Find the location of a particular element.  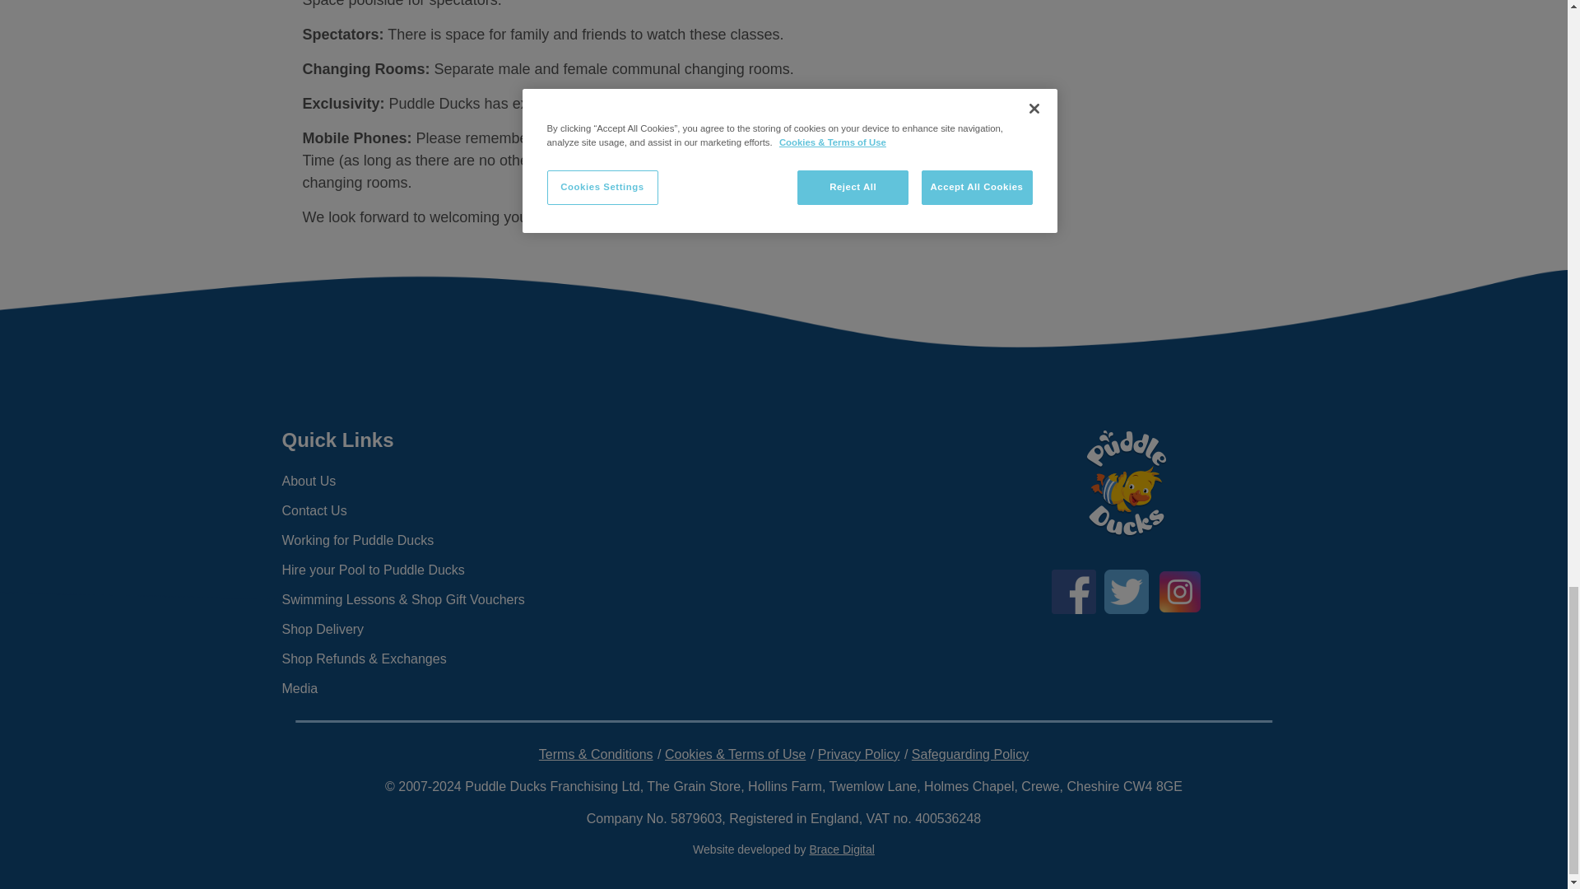

About Us is located at coordinates (440, 481).